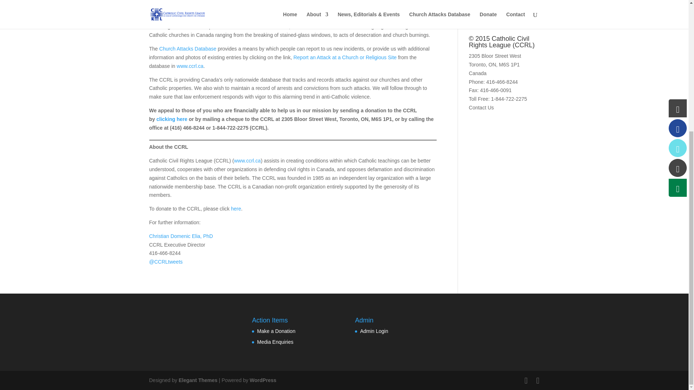 The width and height of the screenshot is (694, 390). I want to click on Christian Domenic Elia, PhD, so click(181, 236).